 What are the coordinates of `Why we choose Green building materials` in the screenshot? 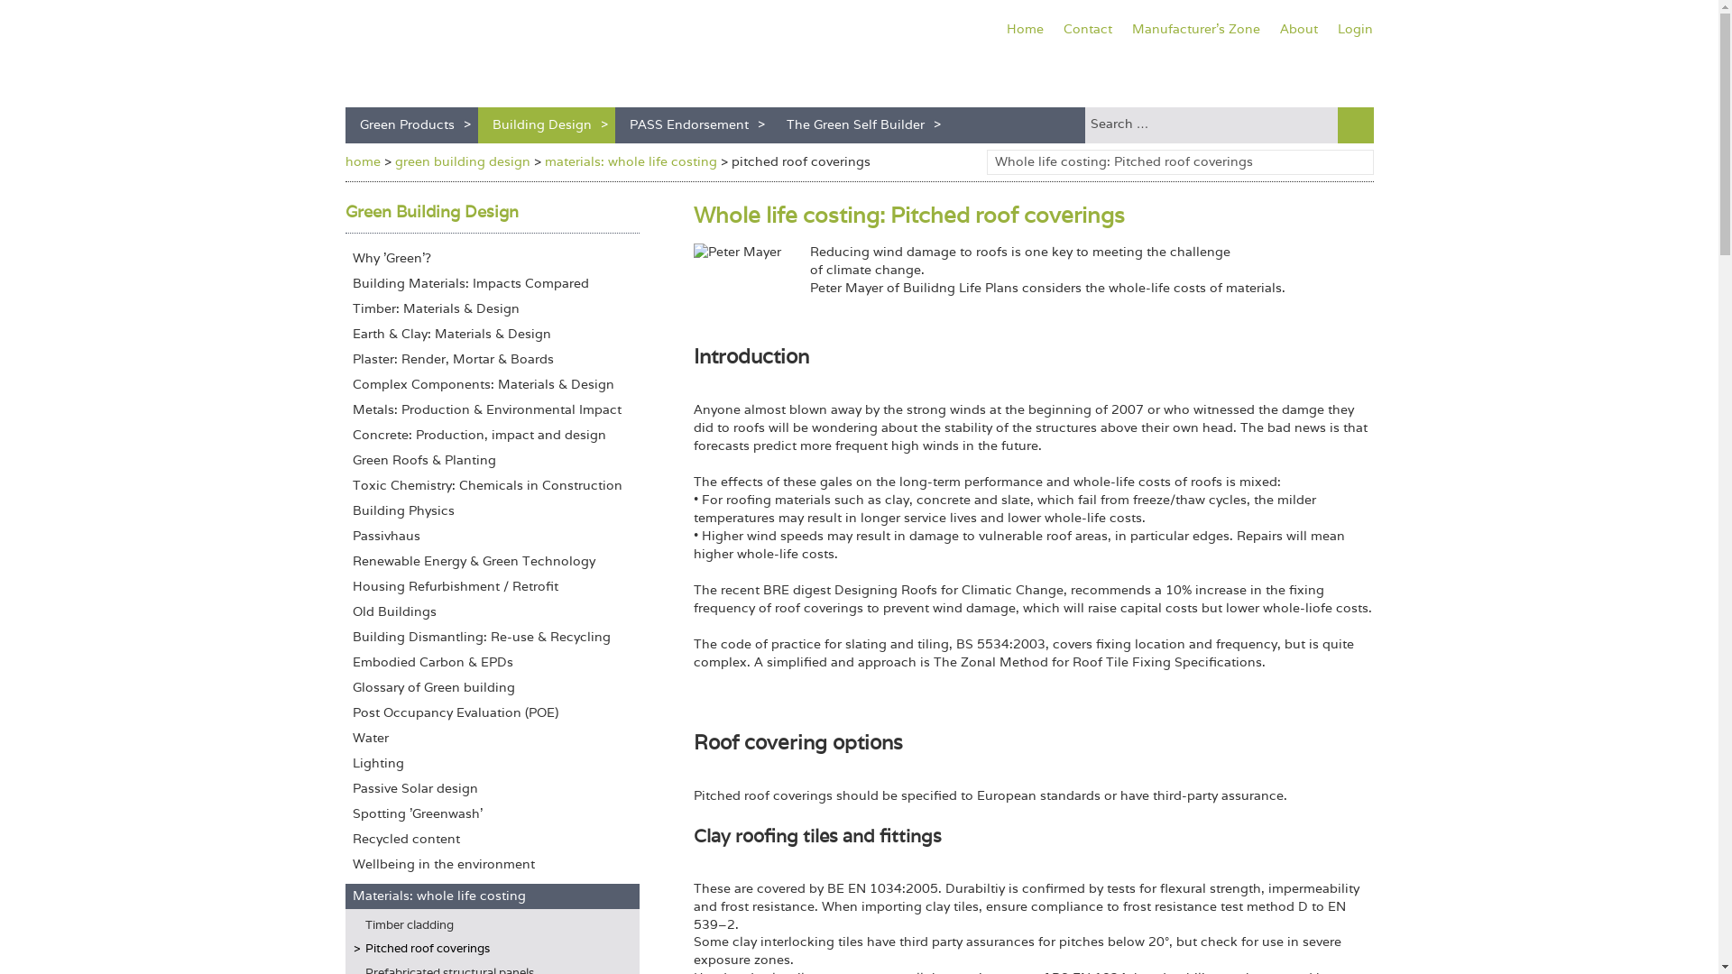 It's located at (492, 259).